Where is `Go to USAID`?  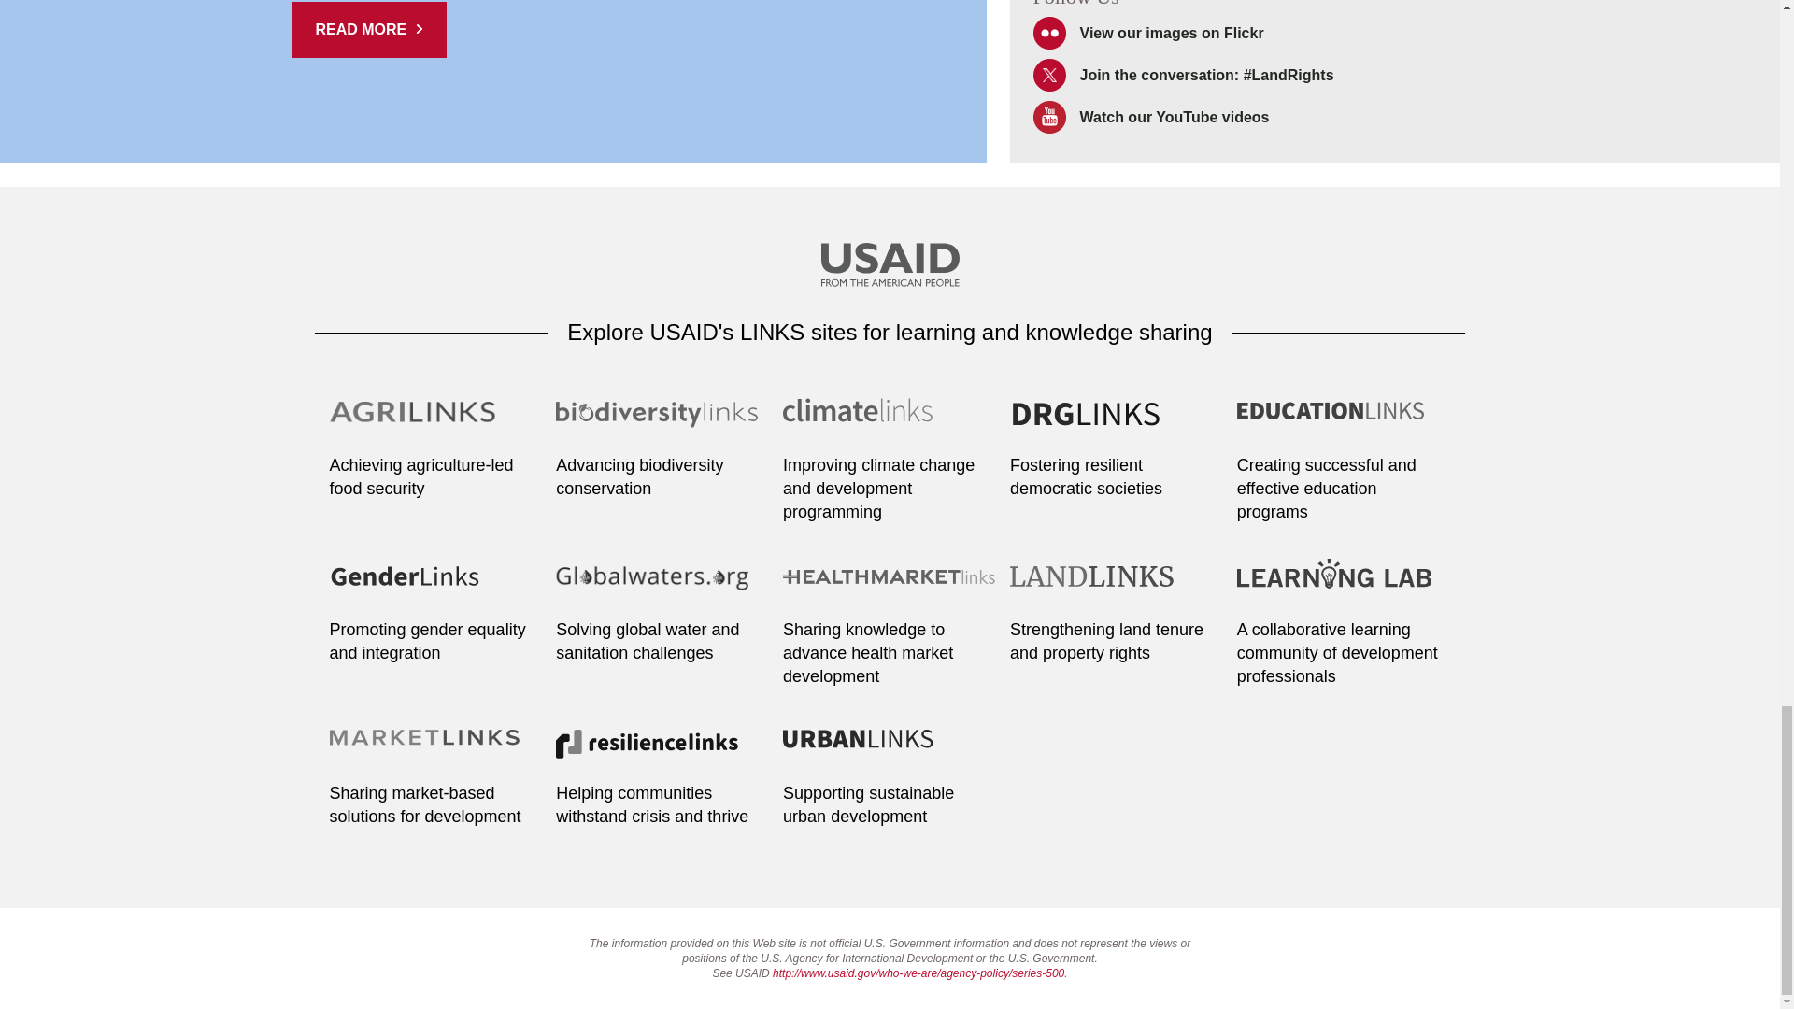
Go to USAID is located at coordinates (889, 267).